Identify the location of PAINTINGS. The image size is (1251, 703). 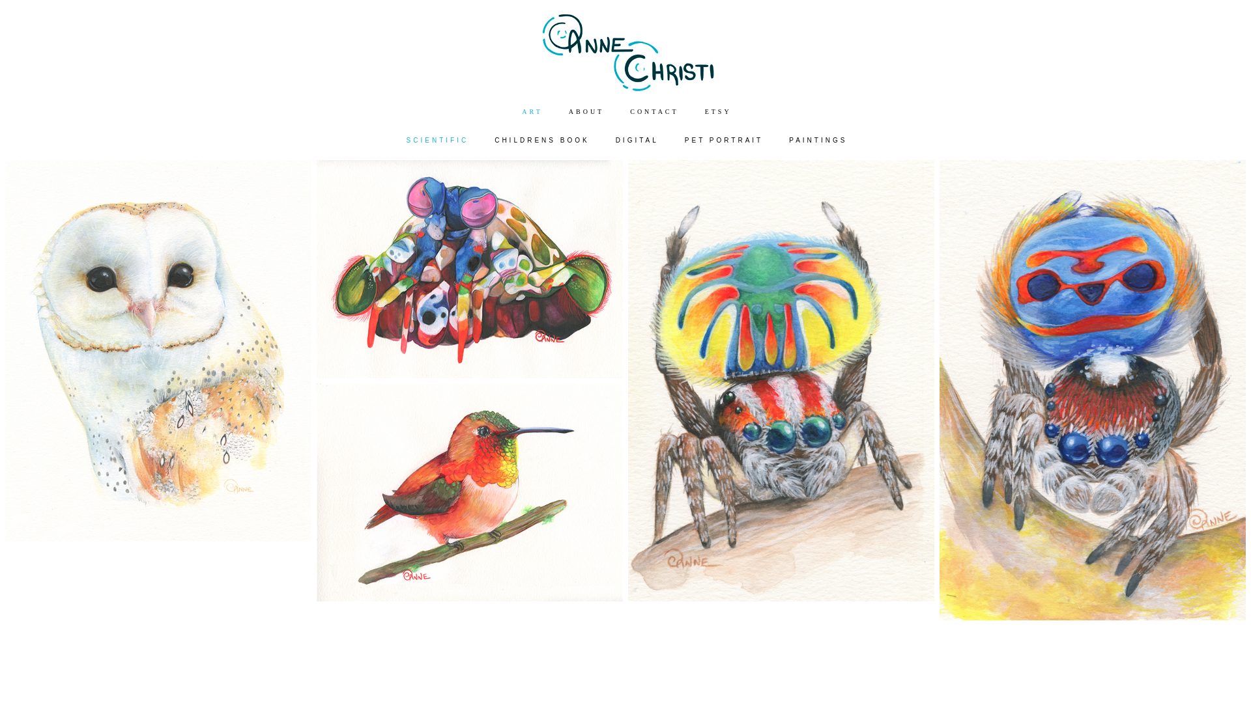
(818, 141).